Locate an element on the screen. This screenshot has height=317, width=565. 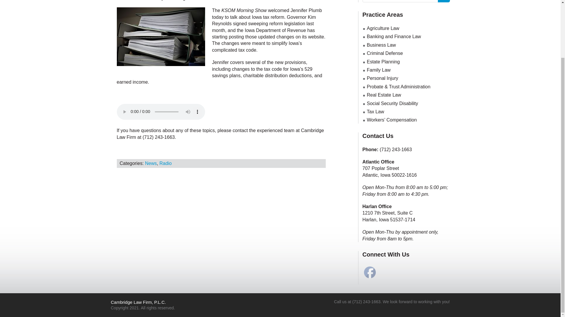
Social Security Disability is located at coordinates (392, 103).